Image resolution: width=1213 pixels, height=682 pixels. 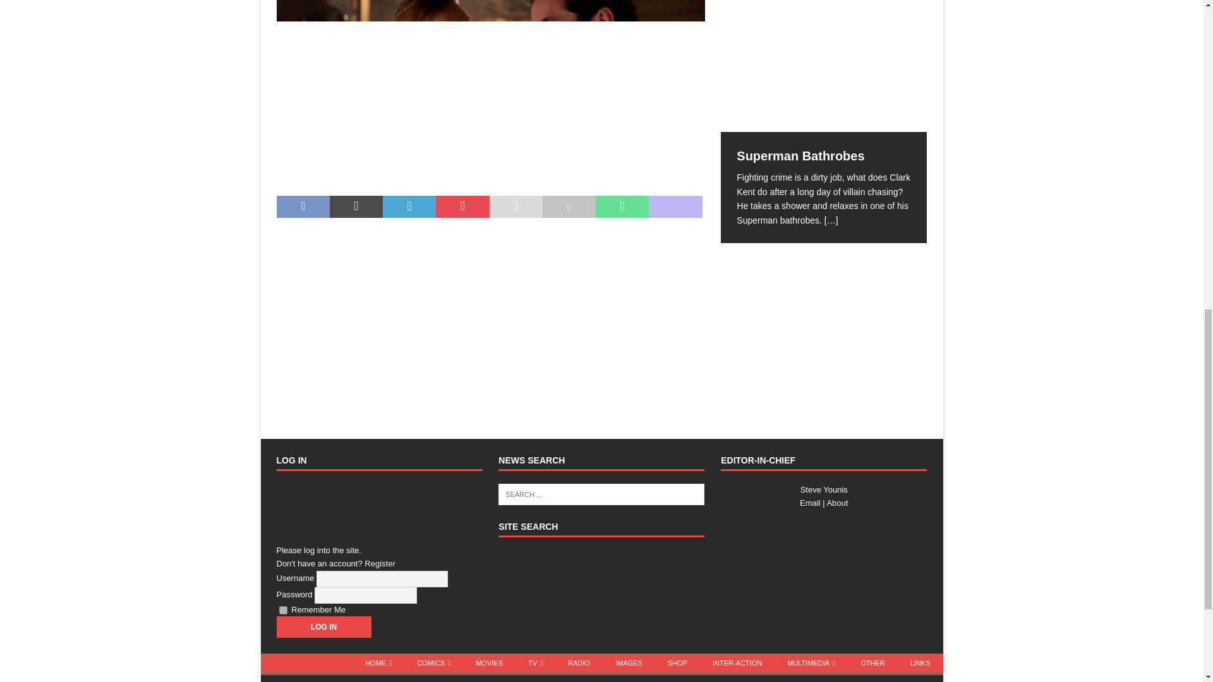 I want to click on Share On Mastodon, so click(x=675, y=206).